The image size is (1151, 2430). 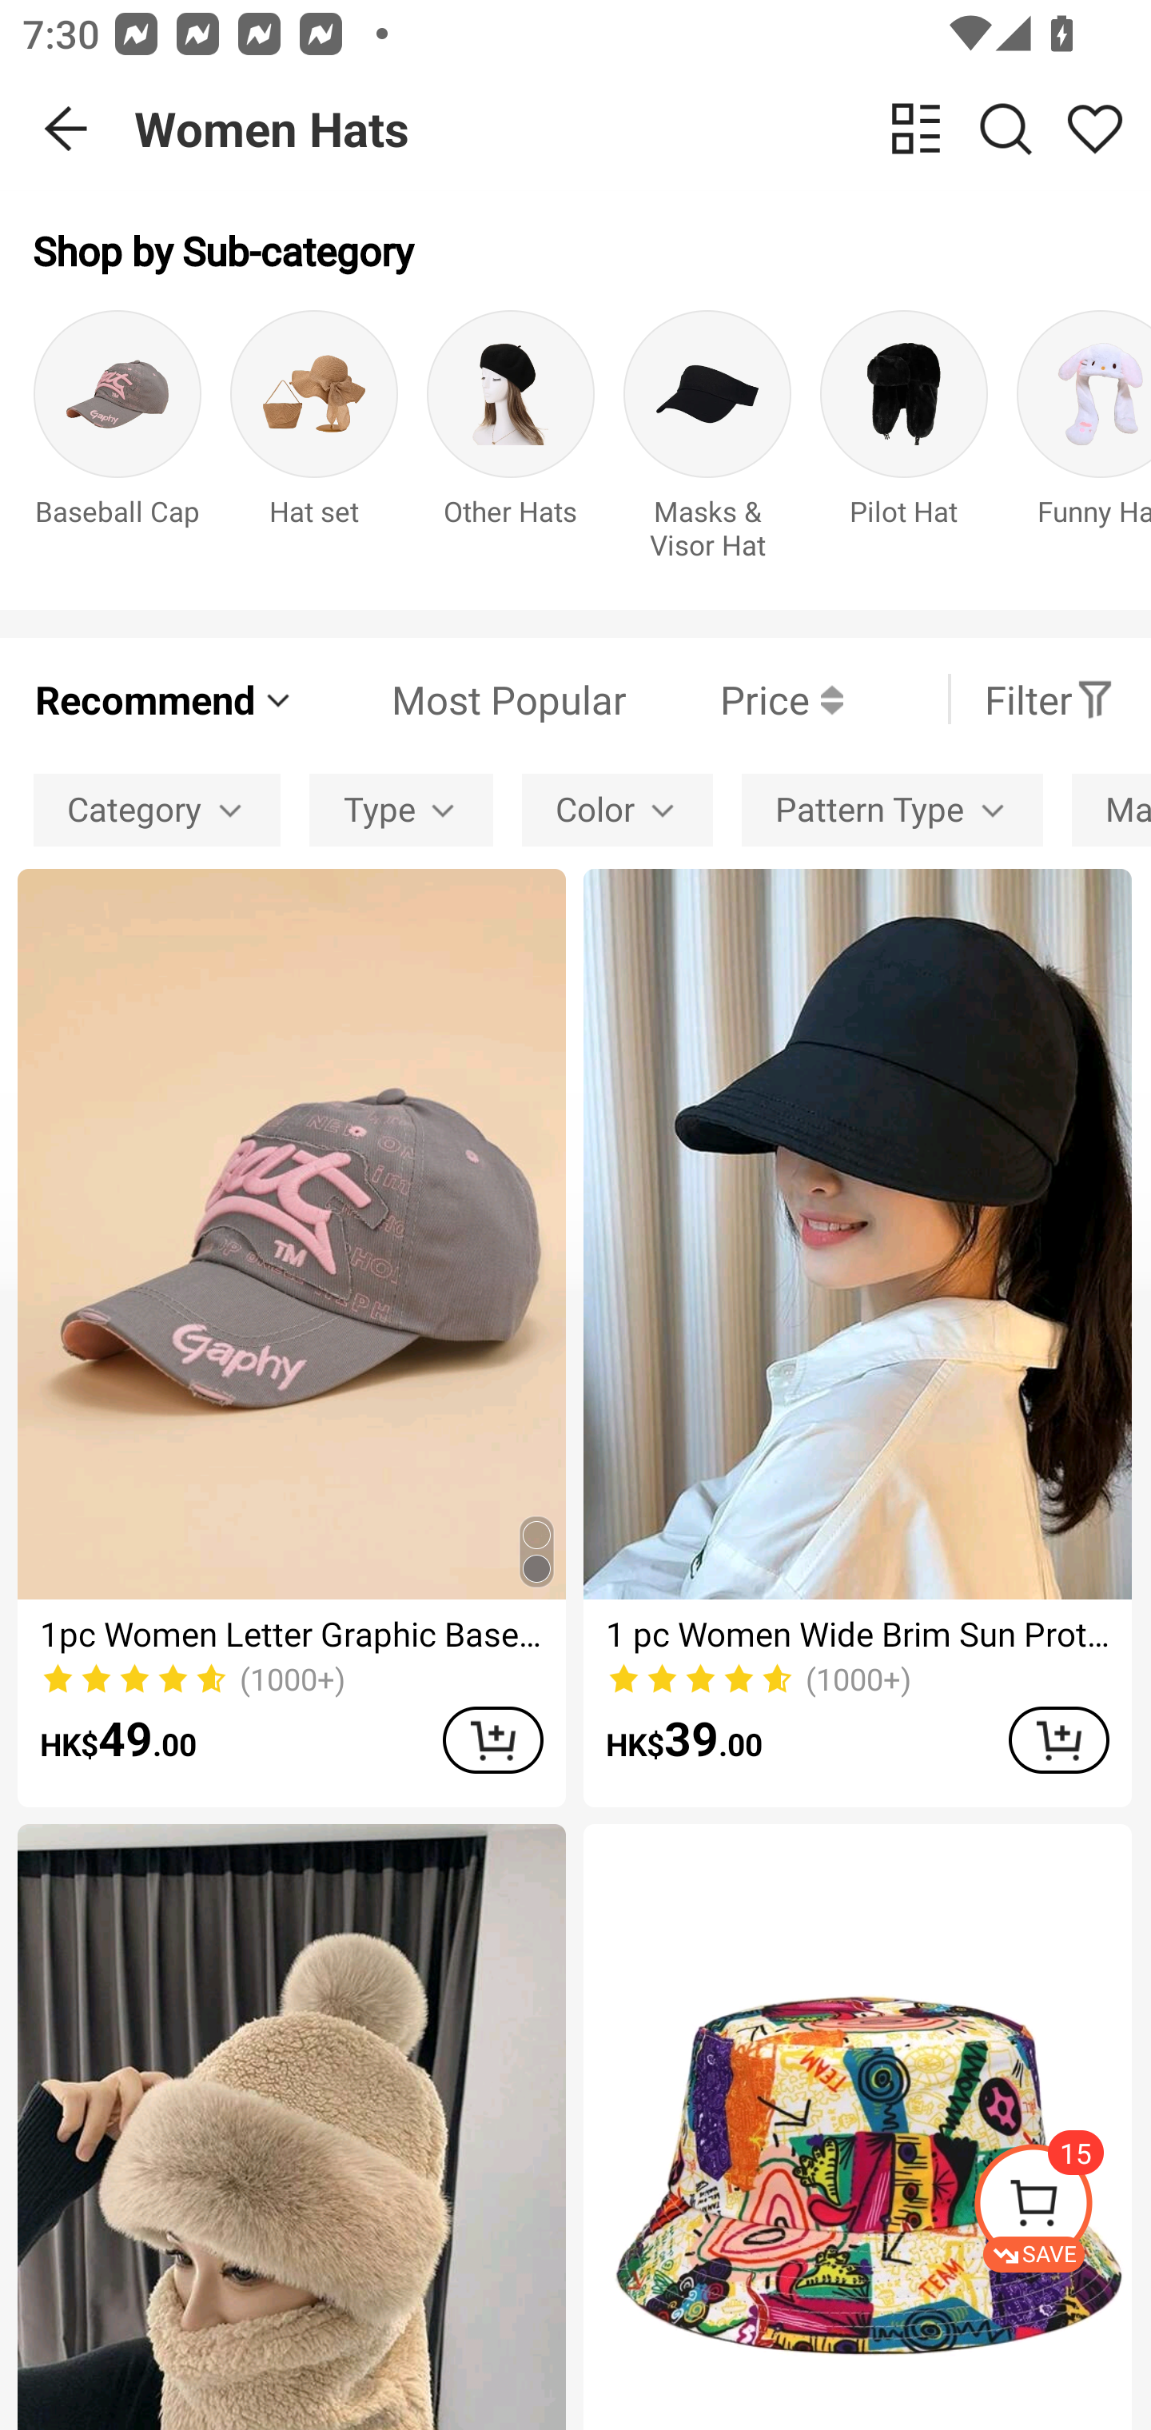 I want to click on Hat set, so click(x=314, y=443).